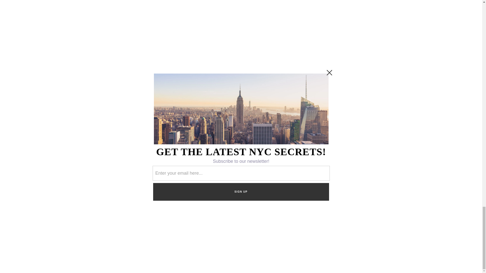  Describe the element at coordinates (329, 102) in the screenshot. I see `e99a09560c` at that location.